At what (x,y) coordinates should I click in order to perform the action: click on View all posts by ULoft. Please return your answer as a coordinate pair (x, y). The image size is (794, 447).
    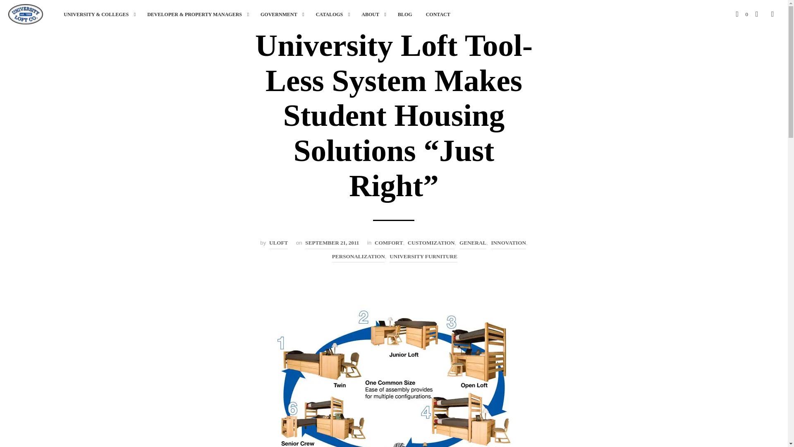
    Looking at the image, I should click on (278, 243).